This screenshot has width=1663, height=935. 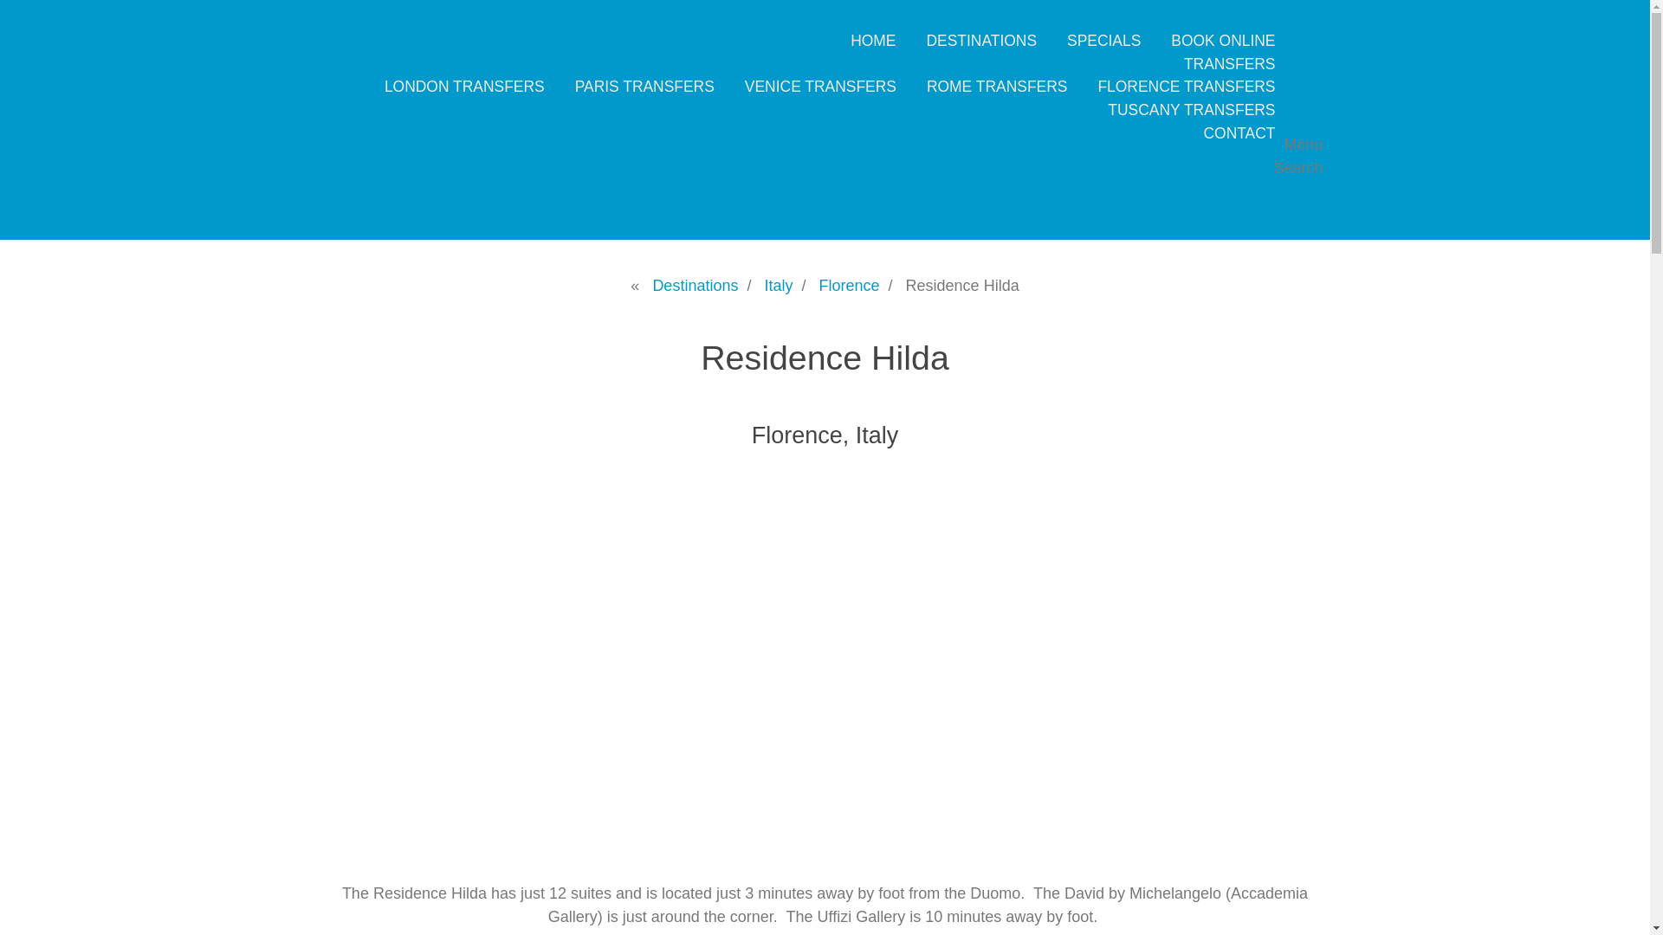 What do you see at coordinates (1191, 110) in the screenshot?
I see `TUSCANY TRANSFERS` at bounding box center [1191, 110].